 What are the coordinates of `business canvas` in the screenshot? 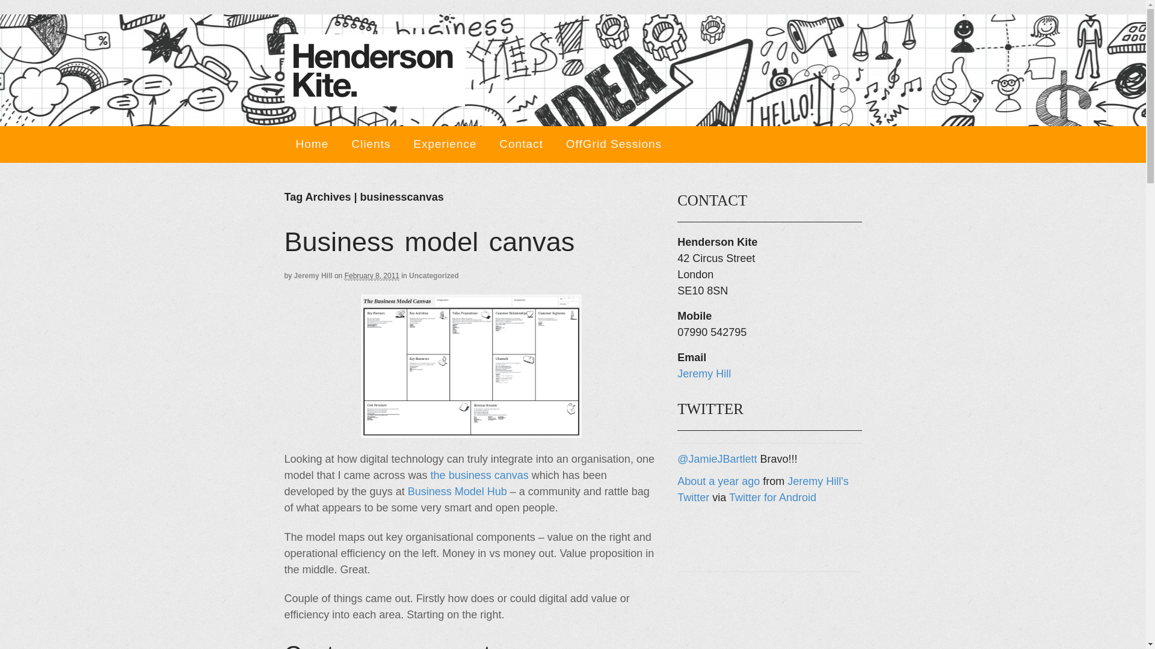 It's located at (471, 366).